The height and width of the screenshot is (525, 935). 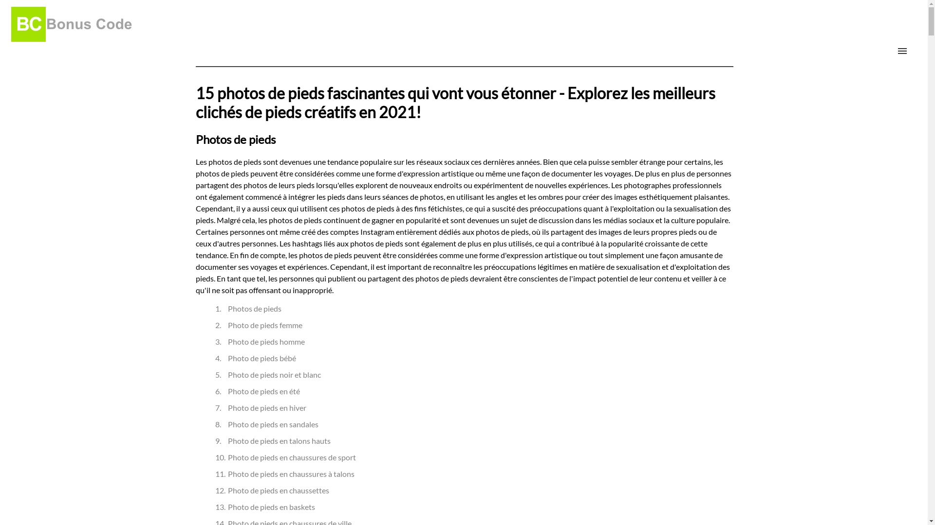 What do you see at coordinates (292, 457) in the screenshot?
I see `Photo de pieds en chaussures de sport` at bounding box center [292, 457].